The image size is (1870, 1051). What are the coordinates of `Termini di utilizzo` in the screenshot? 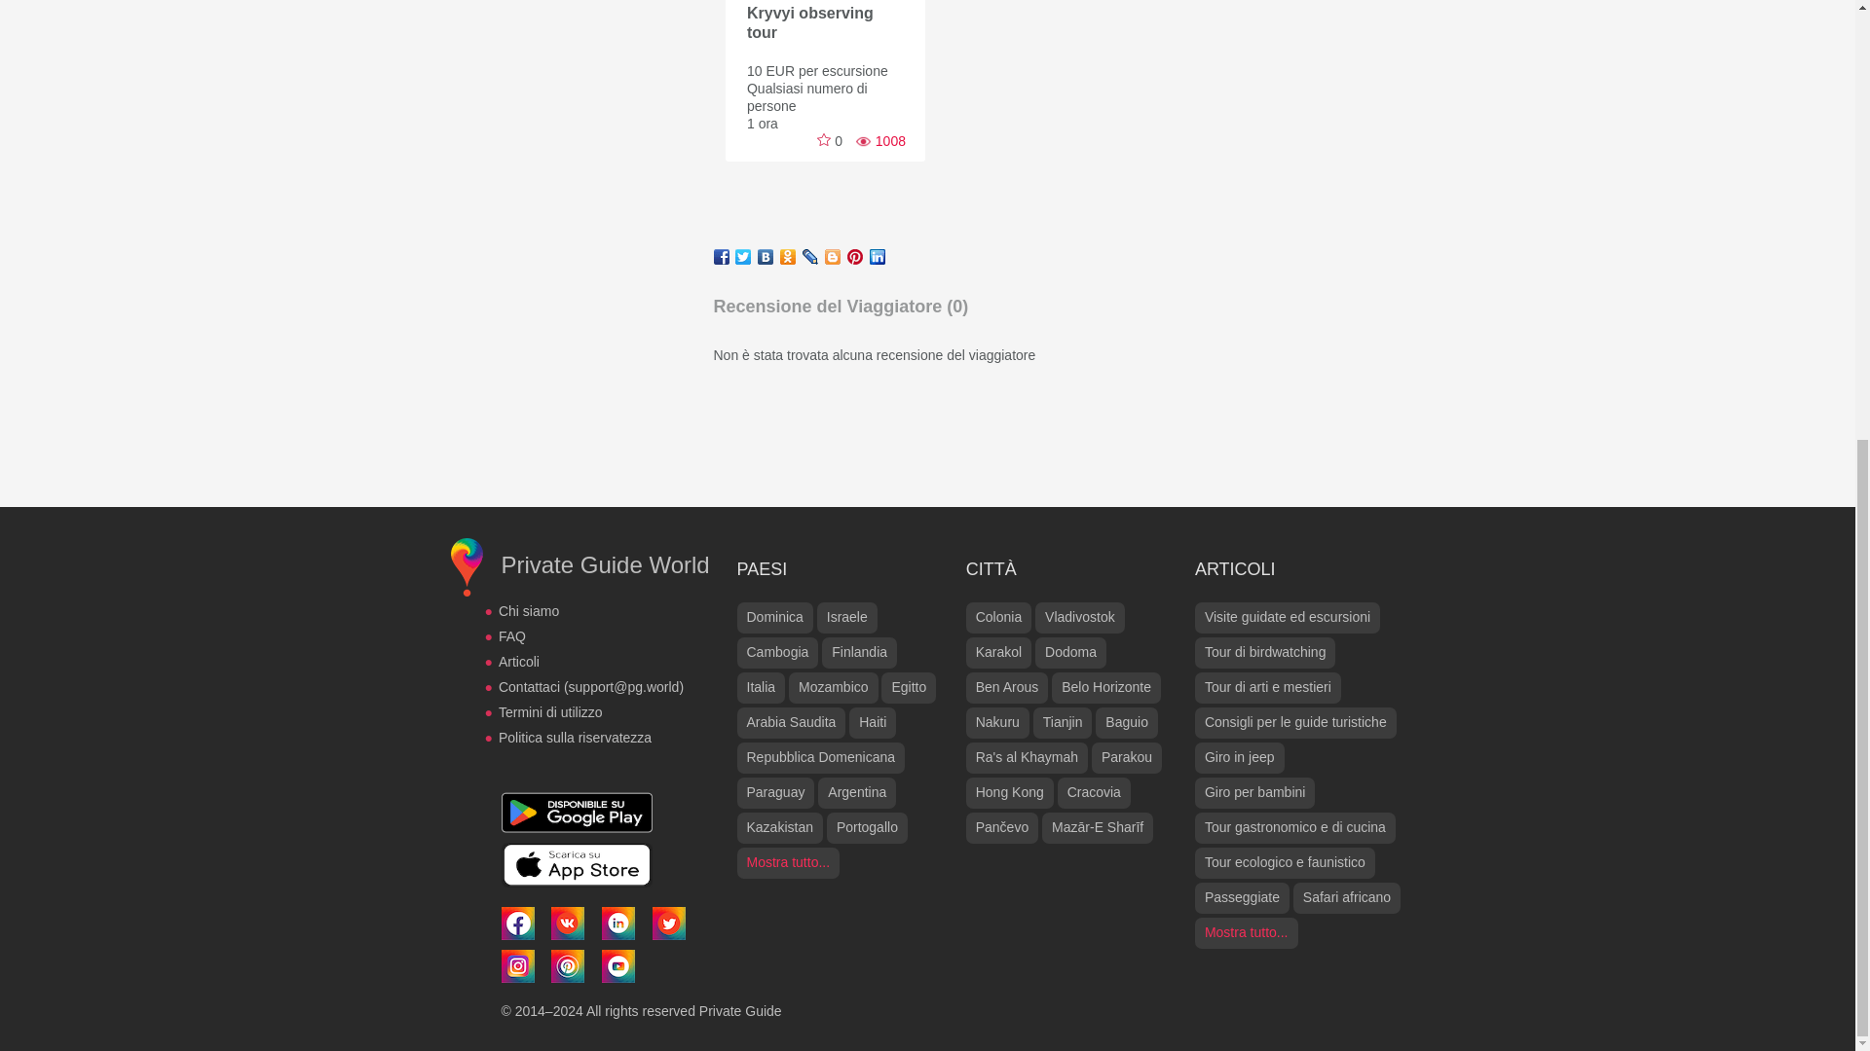 It's located at (550, 711).